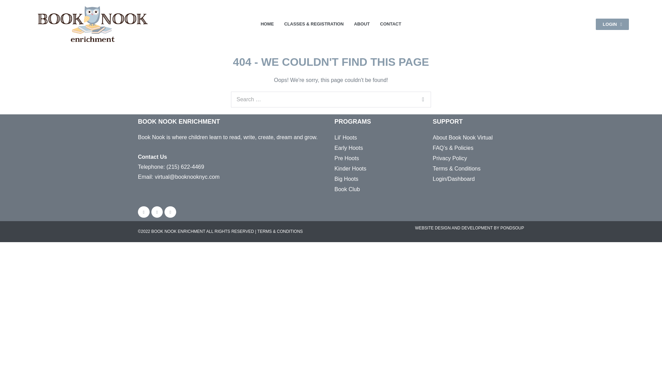  I want to click on Press enter to search, so click(331, 99).